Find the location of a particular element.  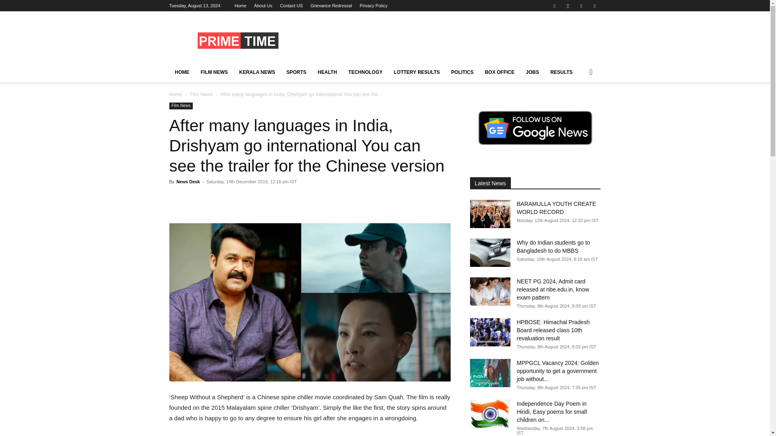

Facebook is located at coordinates (555, 6).